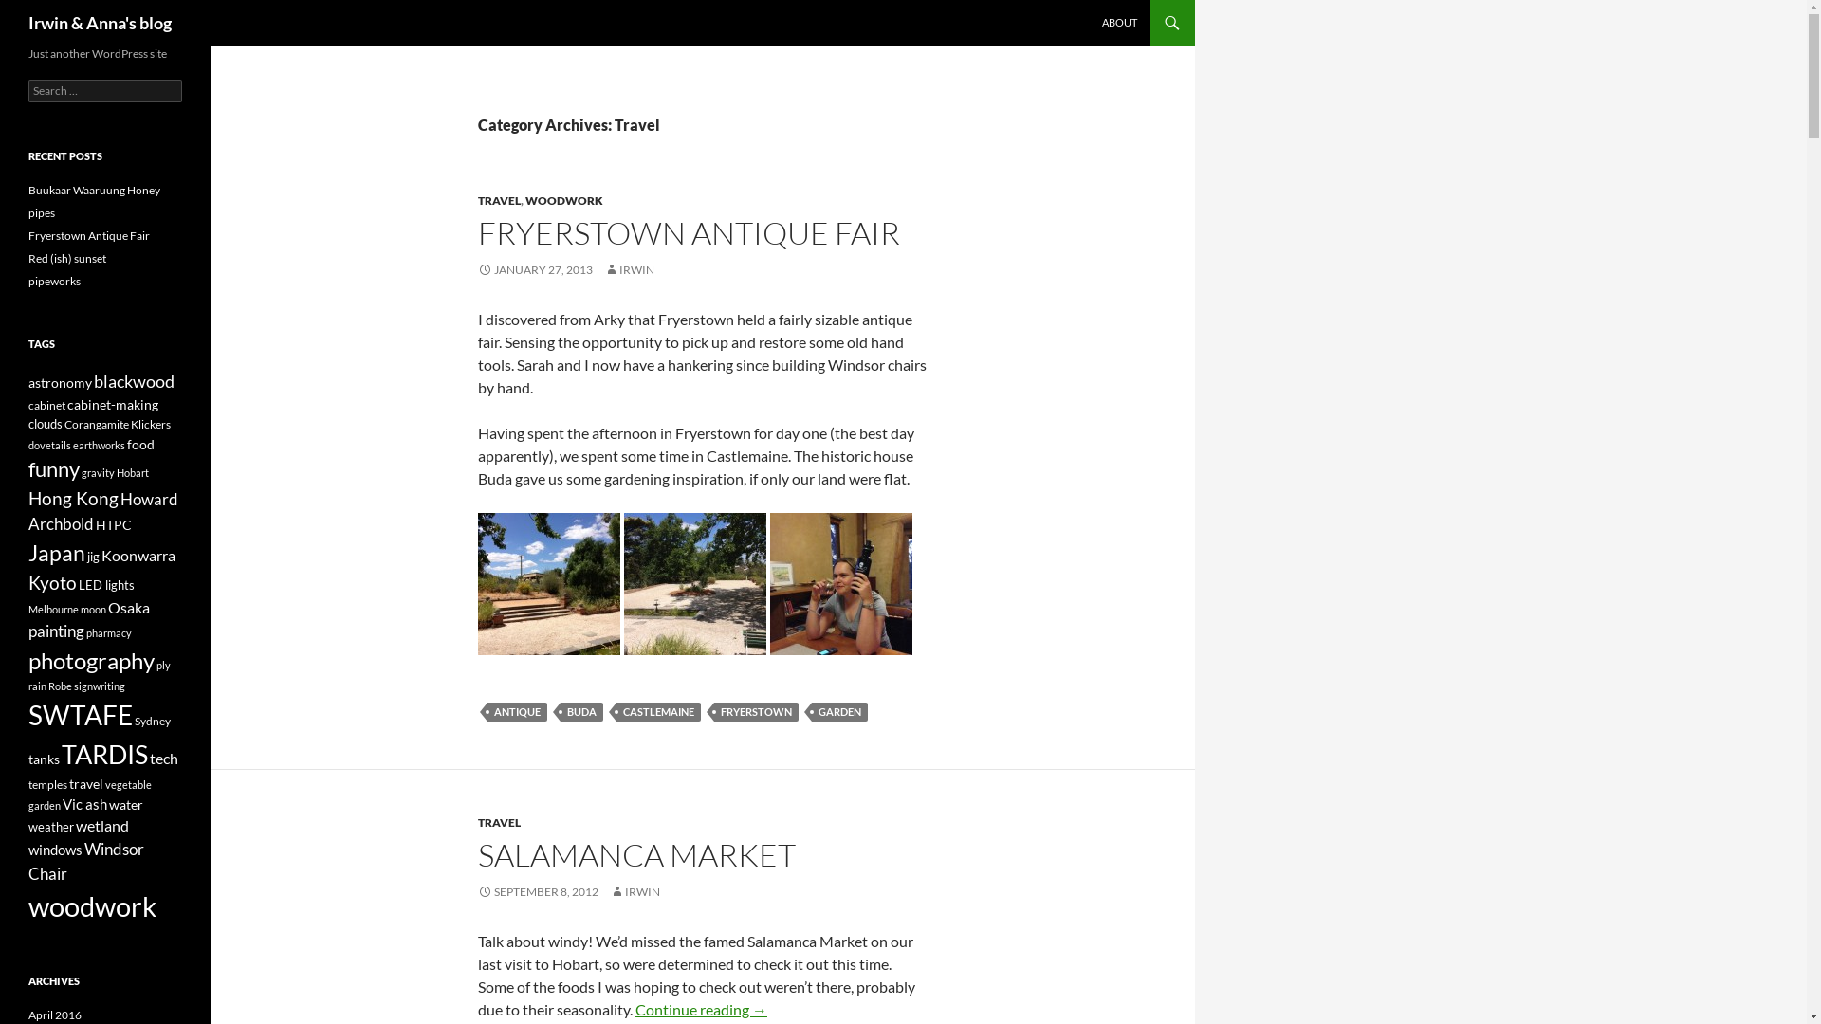 The width and height of the screenshot is (1821, 1024). I want to click on Buukaar Waaruung Honey, so click(95, 190).